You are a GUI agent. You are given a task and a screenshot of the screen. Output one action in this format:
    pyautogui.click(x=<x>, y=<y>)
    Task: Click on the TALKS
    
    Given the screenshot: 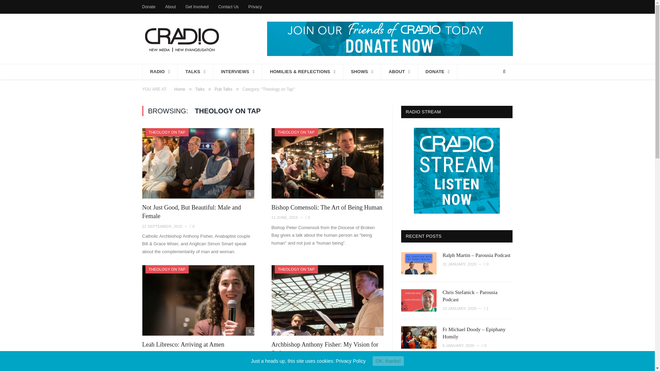 What is the action you would take?
    pyautogui.click(x=195, y=71)
    